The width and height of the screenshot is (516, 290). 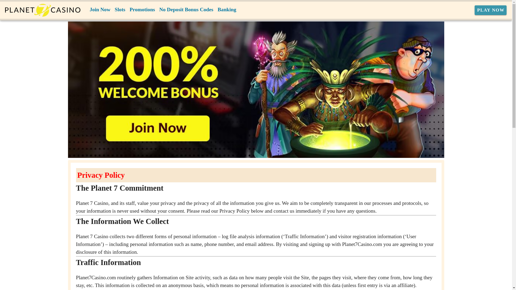 I want to click on Promotions, so click(x=142, y=10).